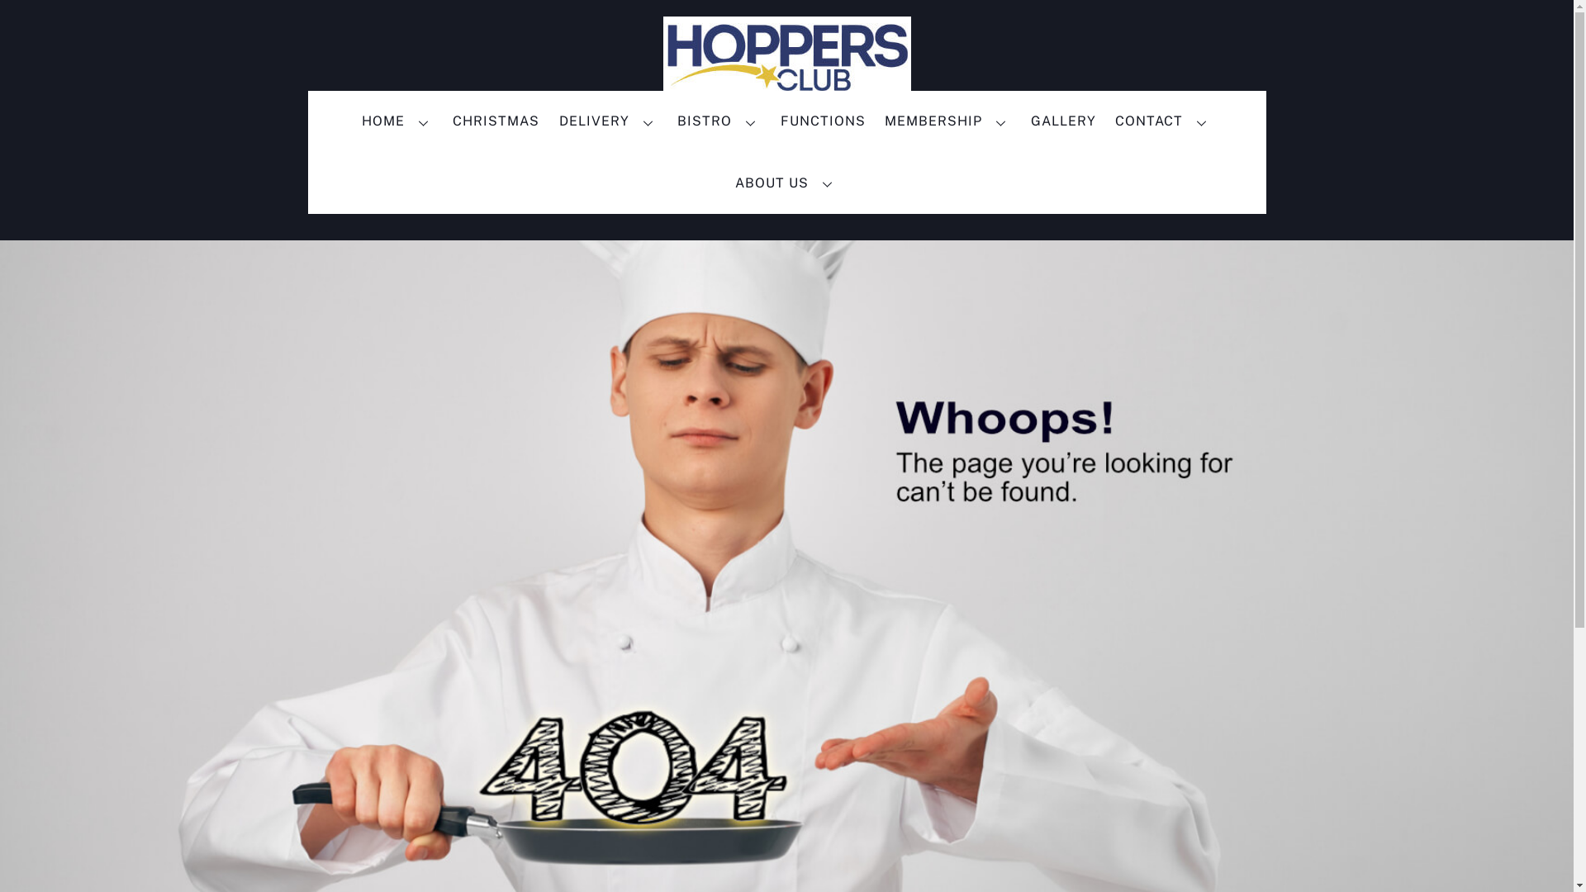  I want to click on ABOUT US, so click(787, 183).